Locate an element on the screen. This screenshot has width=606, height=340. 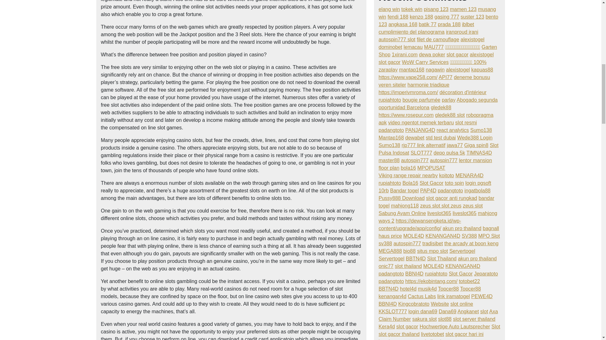
musang win is located at coordinates (437, 13).